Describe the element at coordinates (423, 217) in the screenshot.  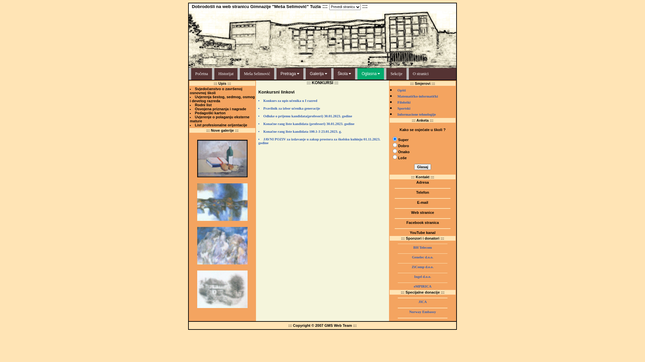
I see `www.gmstz.com.ba` at that location.